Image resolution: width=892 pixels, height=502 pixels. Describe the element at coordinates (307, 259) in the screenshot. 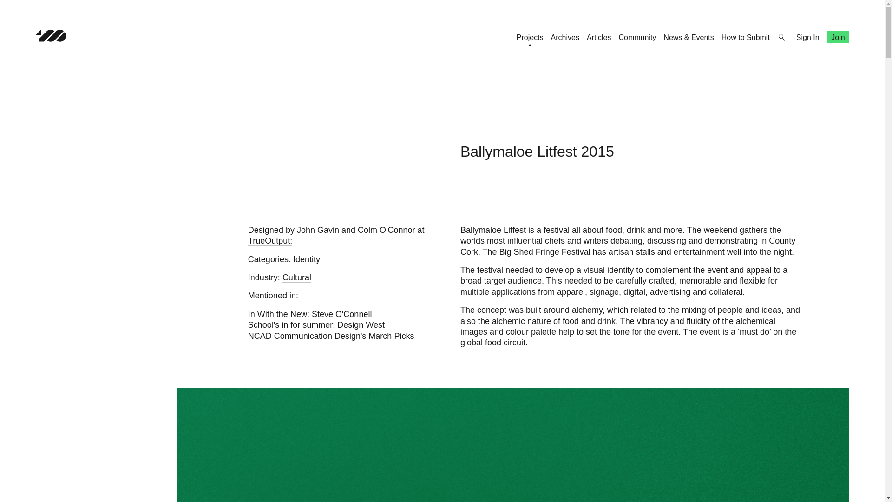

I see `Identity` at that location.